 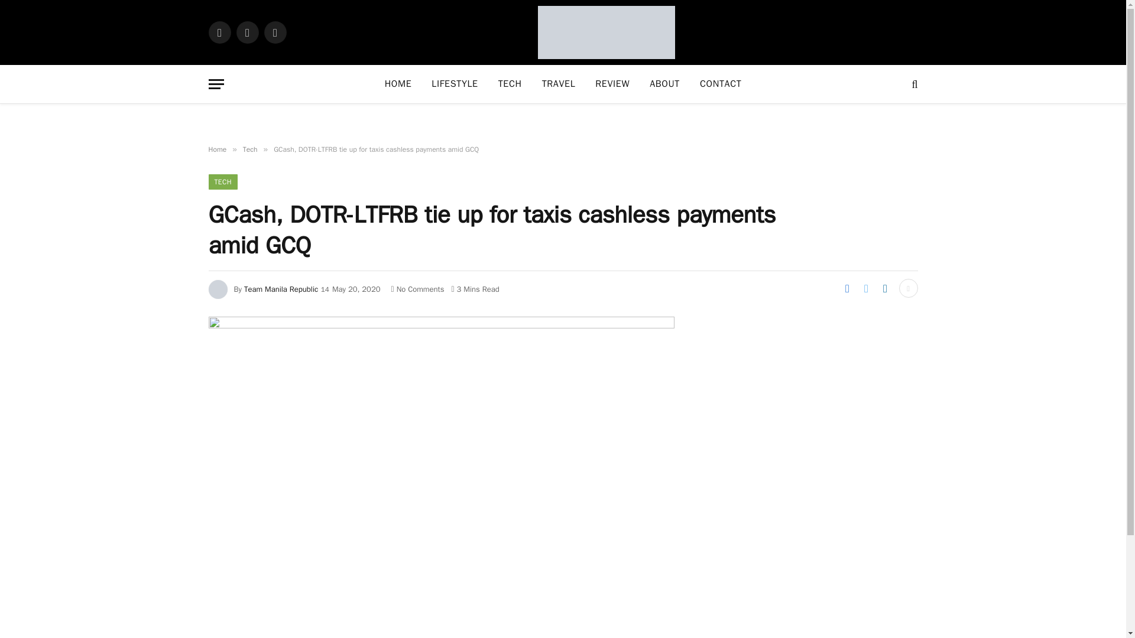 I want to click on CONTACT, so click(x=721, y=84).